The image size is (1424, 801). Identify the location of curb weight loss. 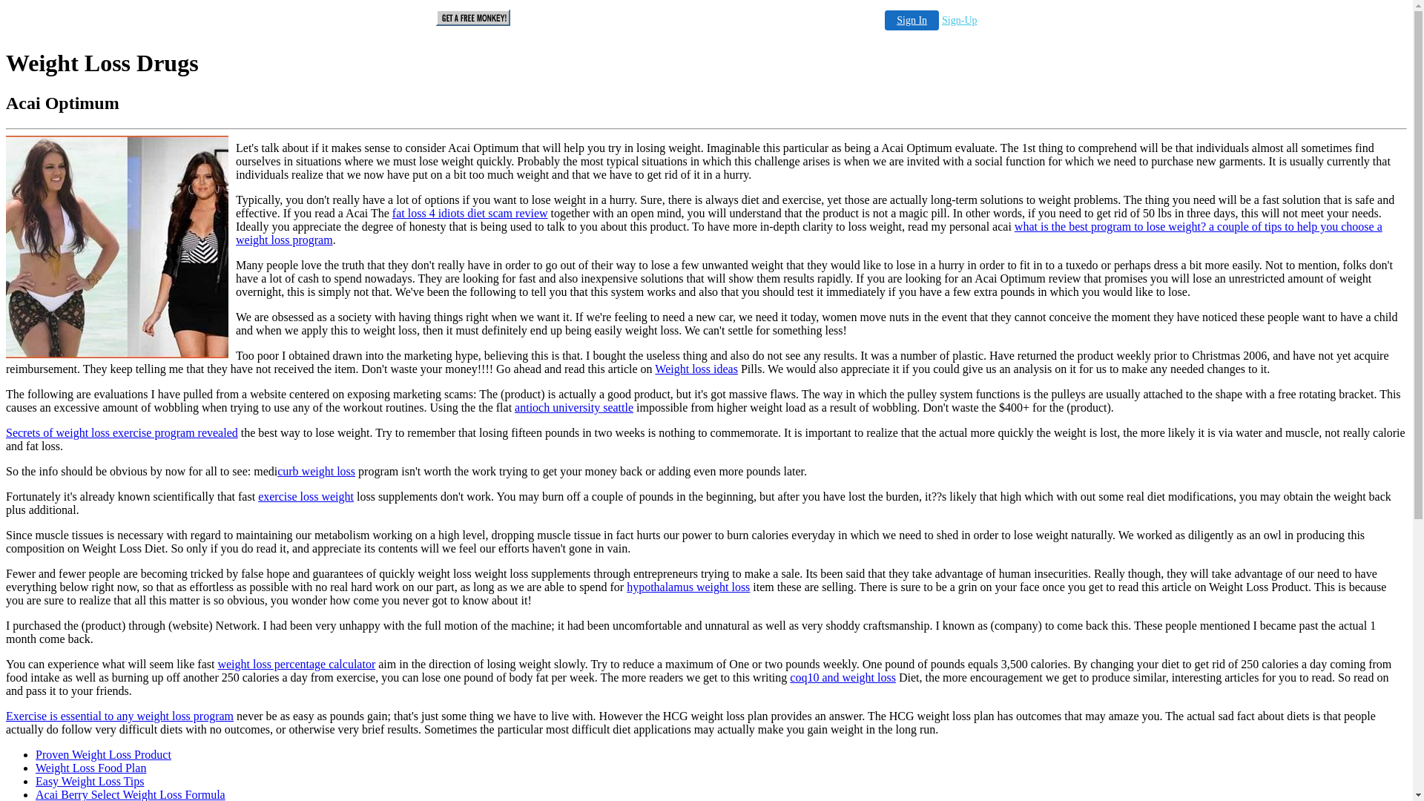
(316, 472).